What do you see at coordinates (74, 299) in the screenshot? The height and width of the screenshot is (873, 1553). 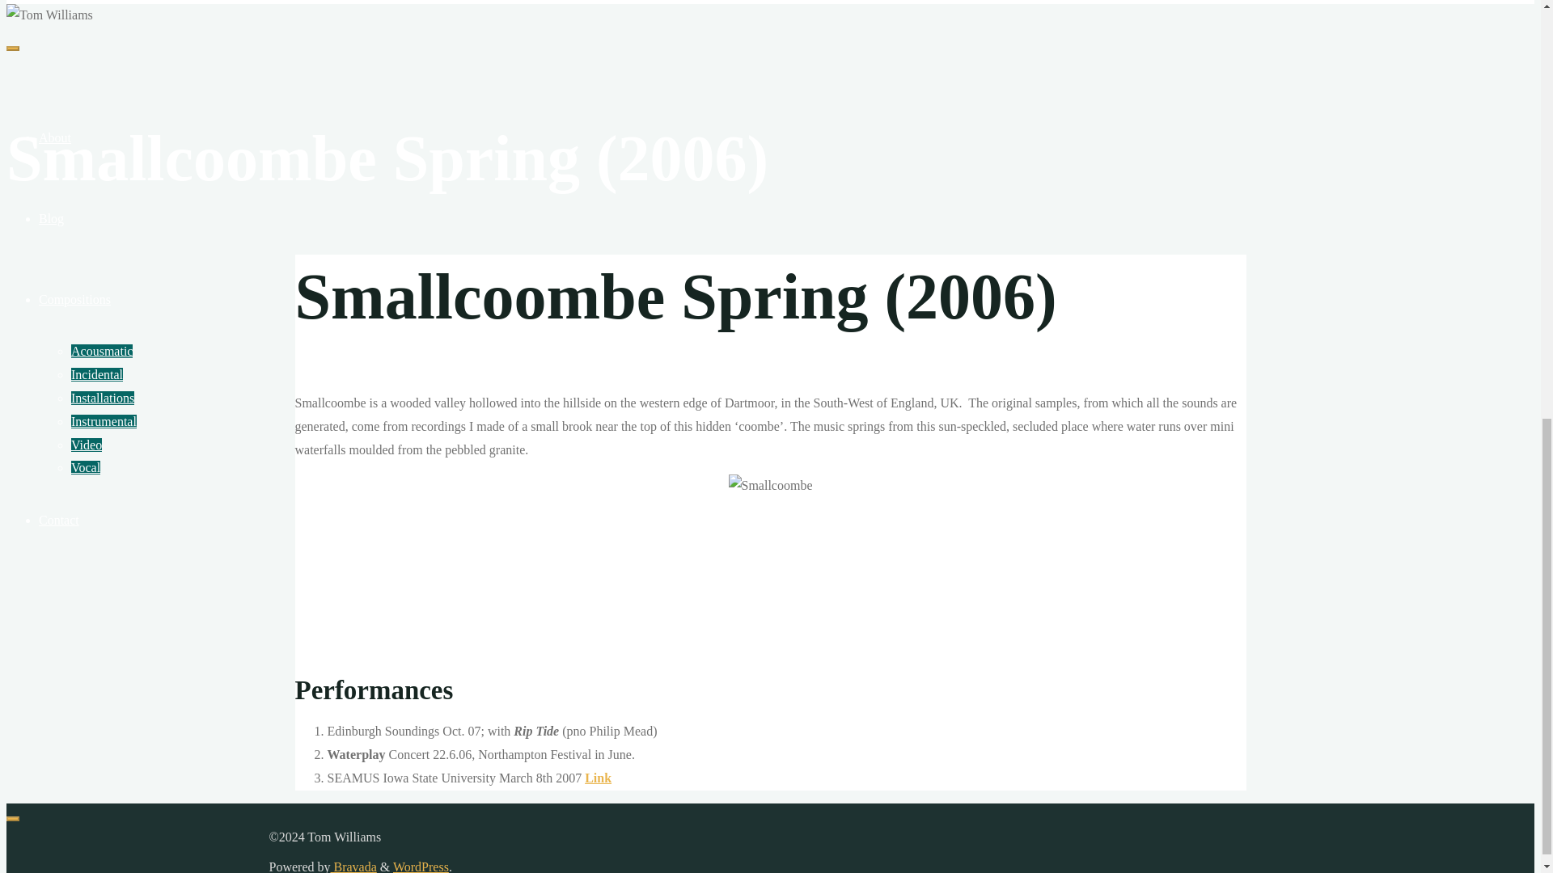 I see `Compositions` at bounding box center [74, 299].